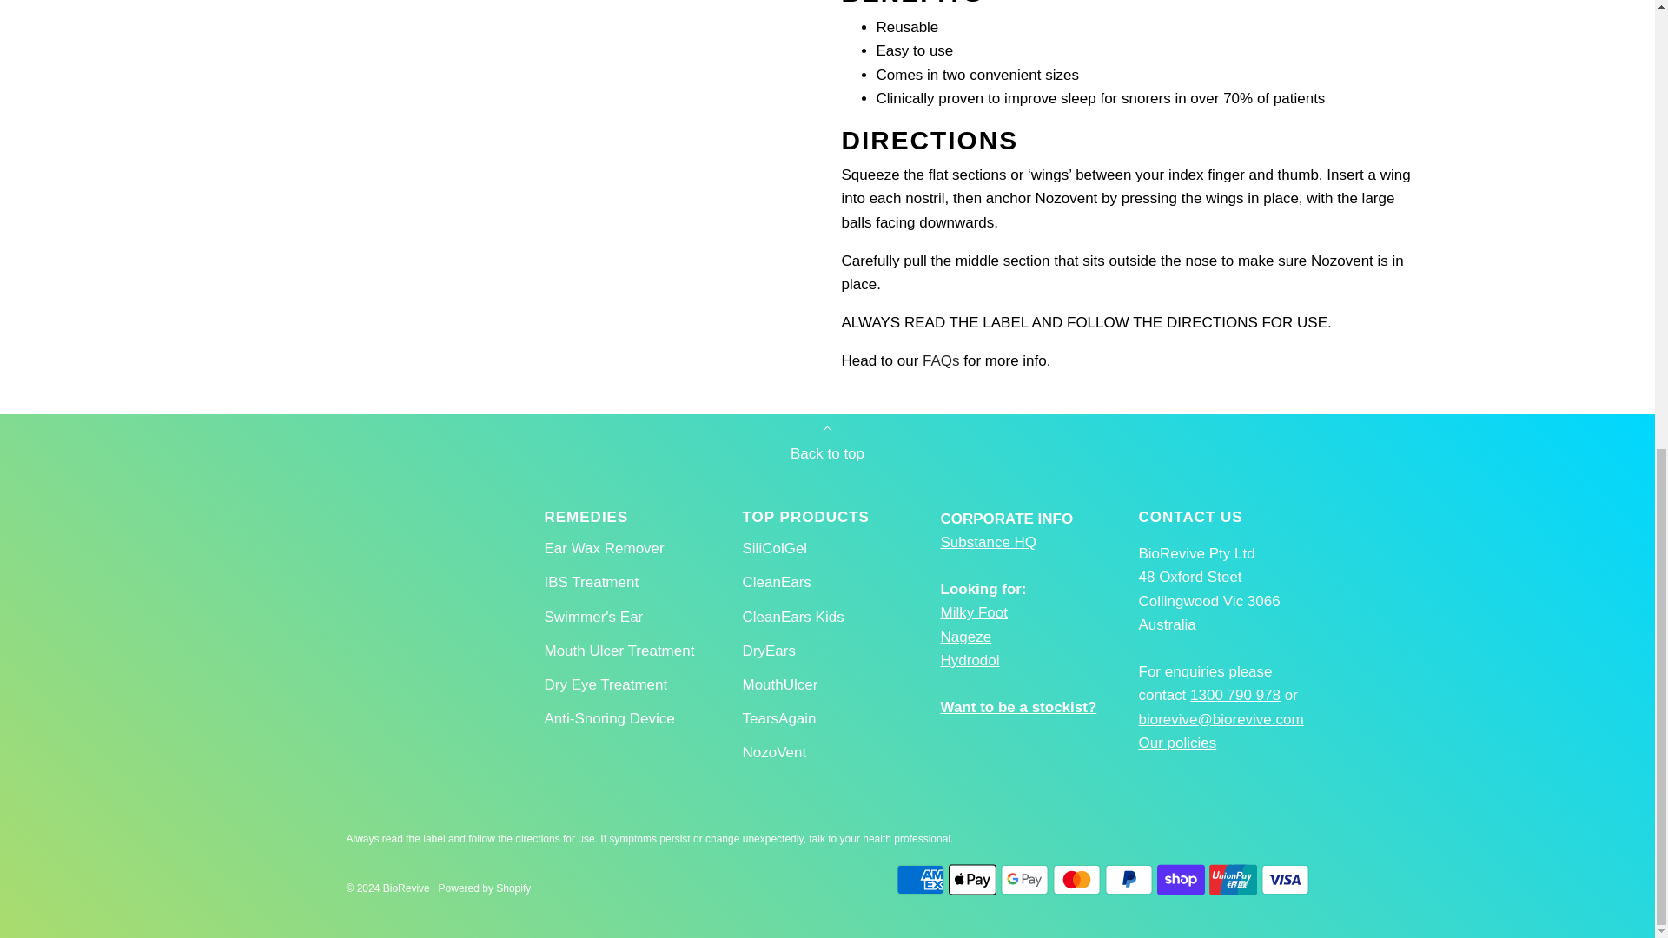 The width and height of the screenshot is (1668, 938). Describe the element at coordinates (920, 879) in the screenshot. I see `American Express` at that location.